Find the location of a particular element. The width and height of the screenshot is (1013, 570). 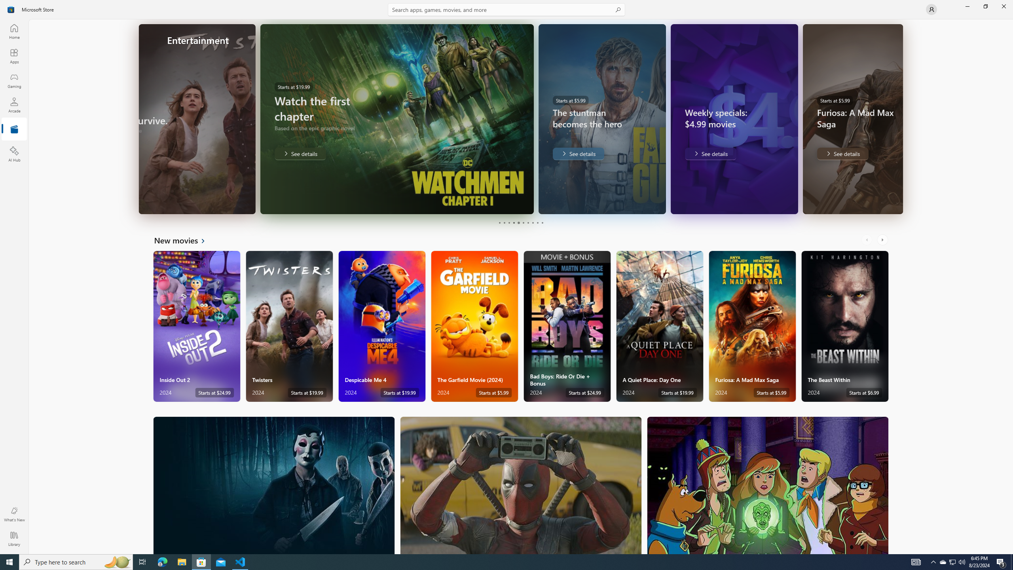

What's New is located at coordinates (14, 514).